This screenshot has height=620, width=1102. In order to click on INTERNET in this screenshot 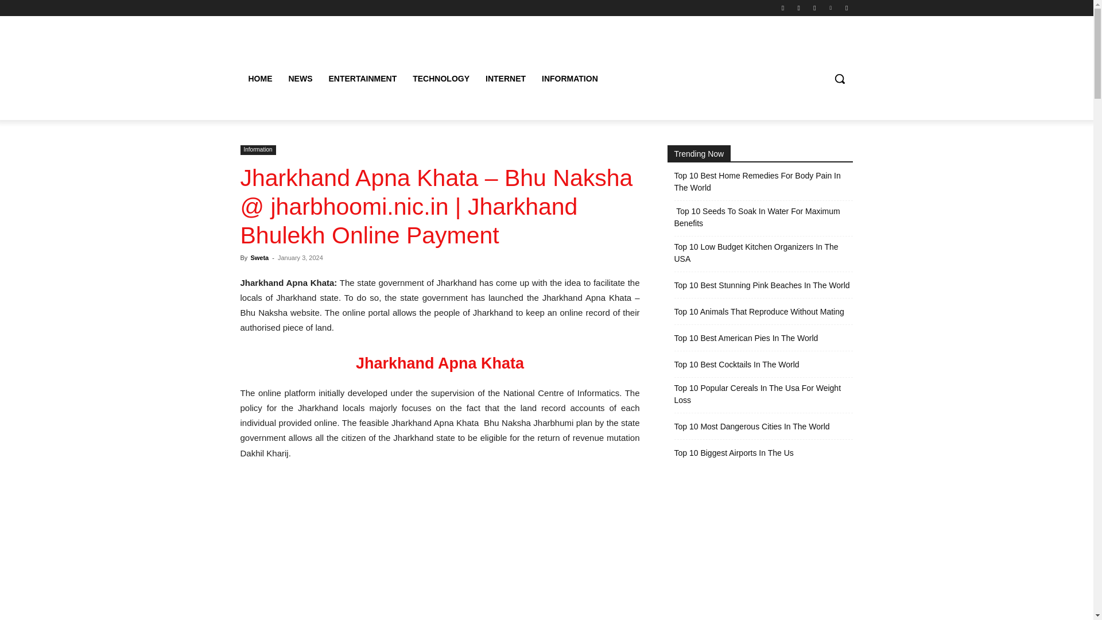, I will do `click(505, 78)`.